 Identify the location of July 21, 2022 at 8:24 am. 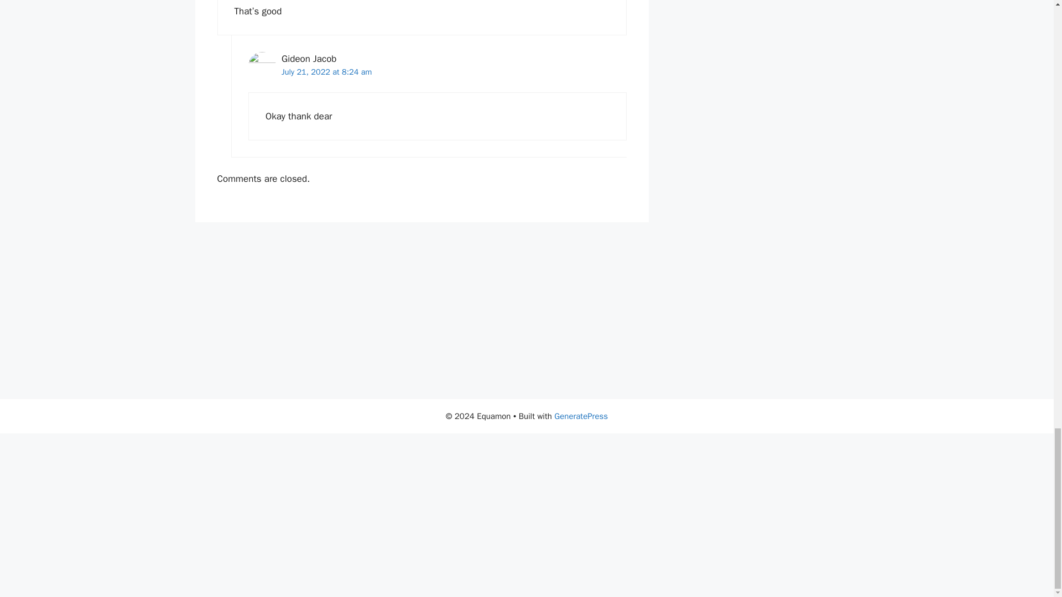
(326, 72).